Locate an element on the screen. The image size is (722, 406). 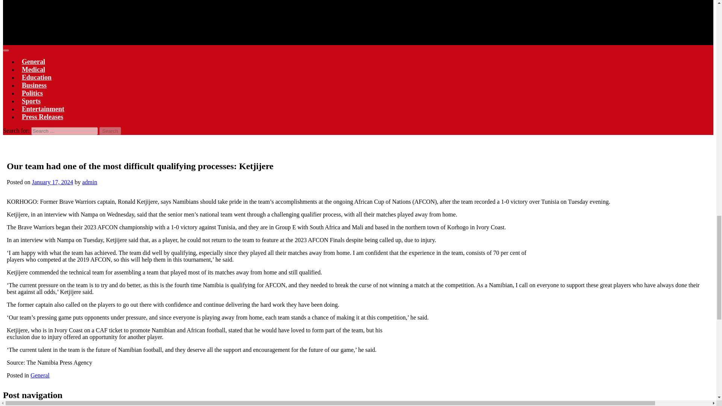
Entertainment is located at coordinates (43, 109).